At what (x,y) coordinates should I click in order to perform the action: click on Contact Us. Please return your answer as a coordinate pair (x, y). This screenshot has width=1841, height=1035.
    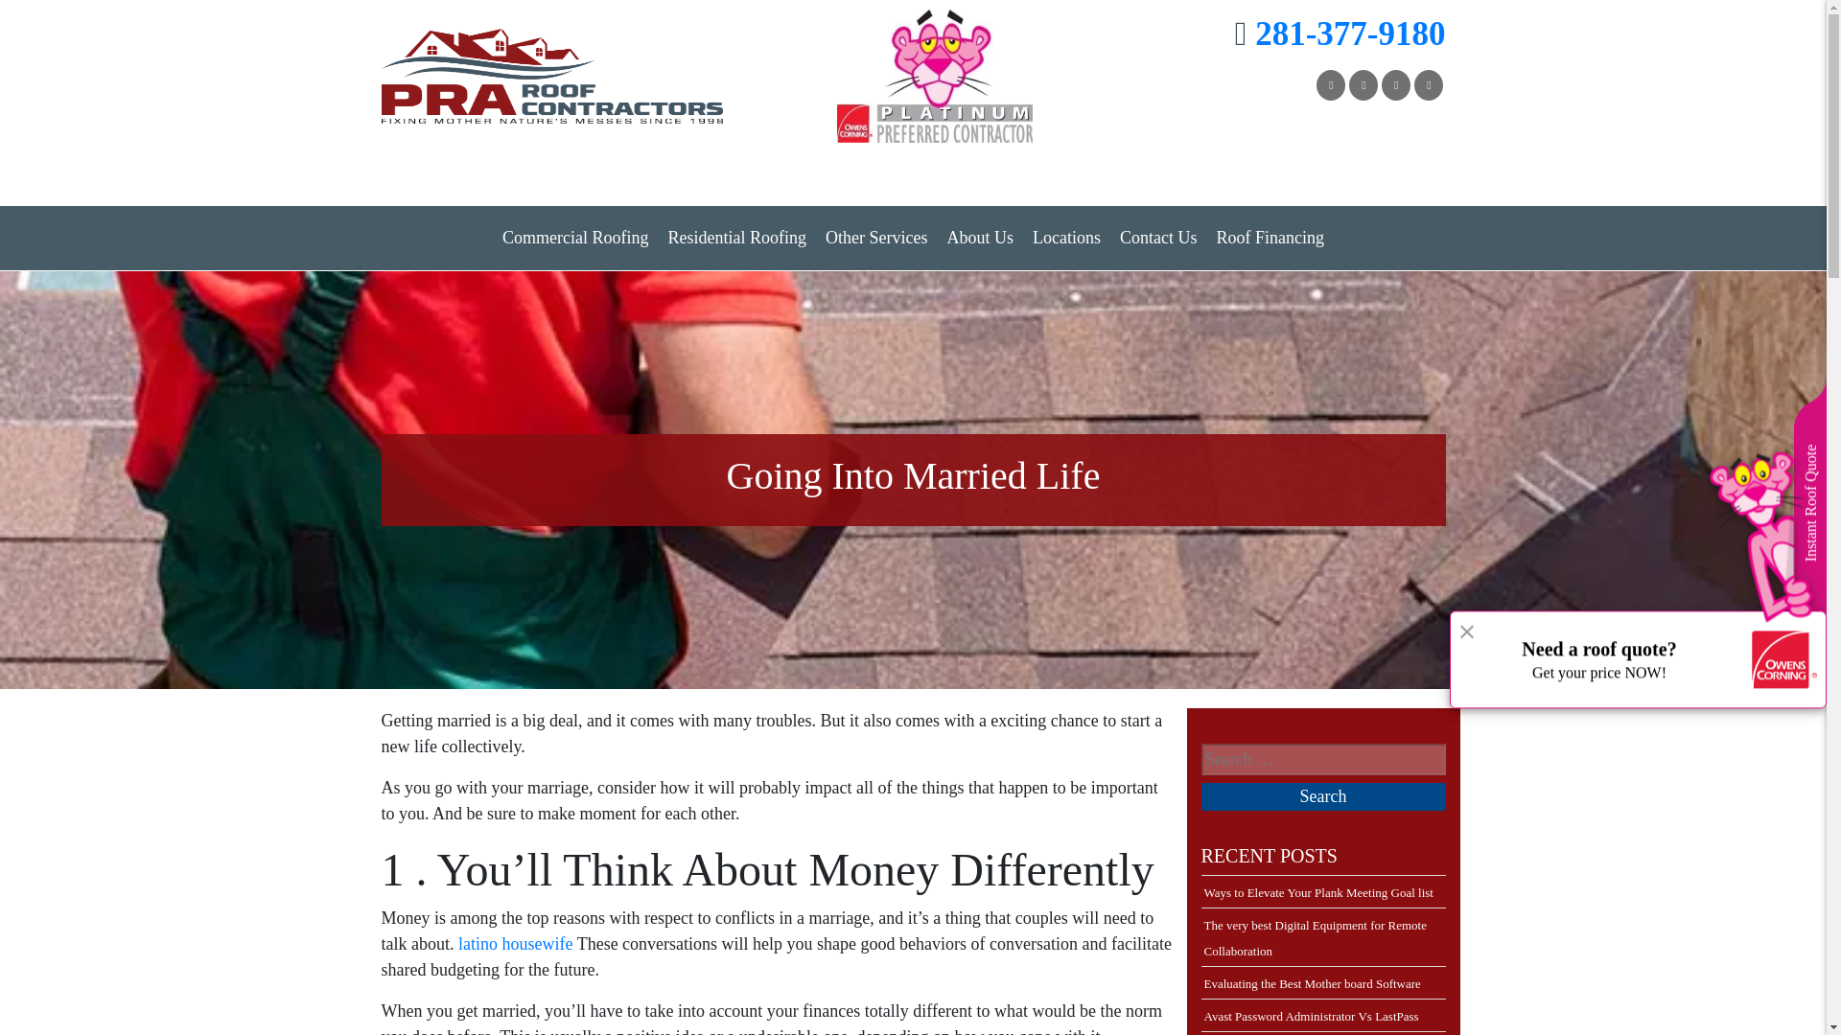
    Looking at the image, I should click on (1158, 238).